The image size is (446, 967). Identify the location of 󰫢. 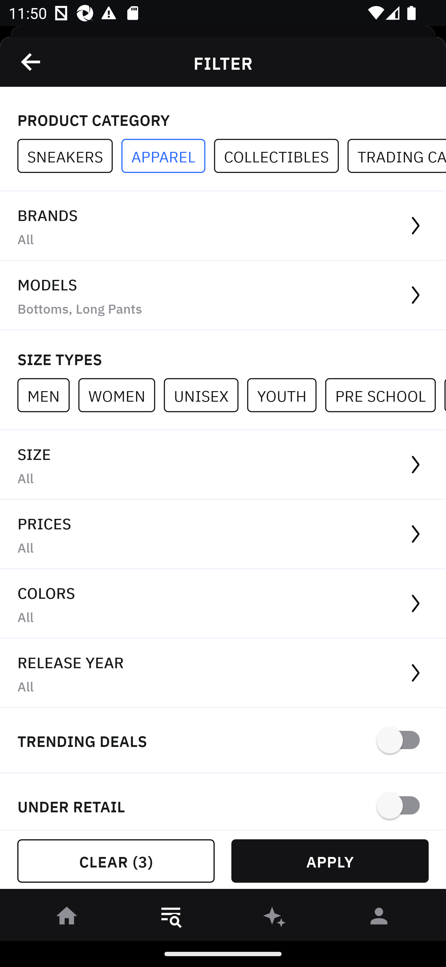
(275, 918).